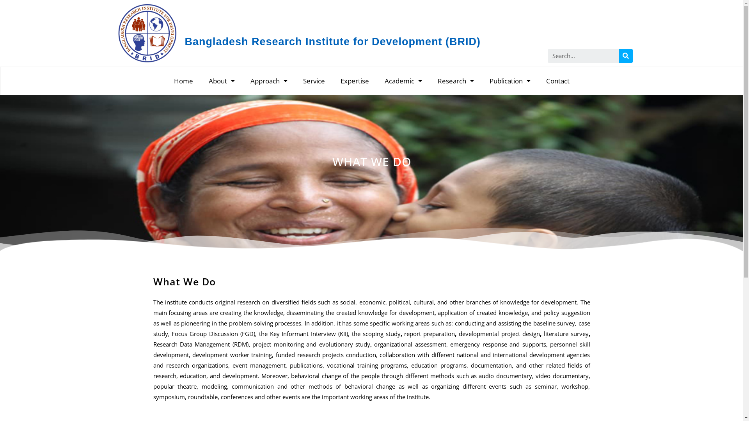  What do you see at coordinates (183, 81) in the screenshot?
I see `Home` at bounding box center [183, 81].